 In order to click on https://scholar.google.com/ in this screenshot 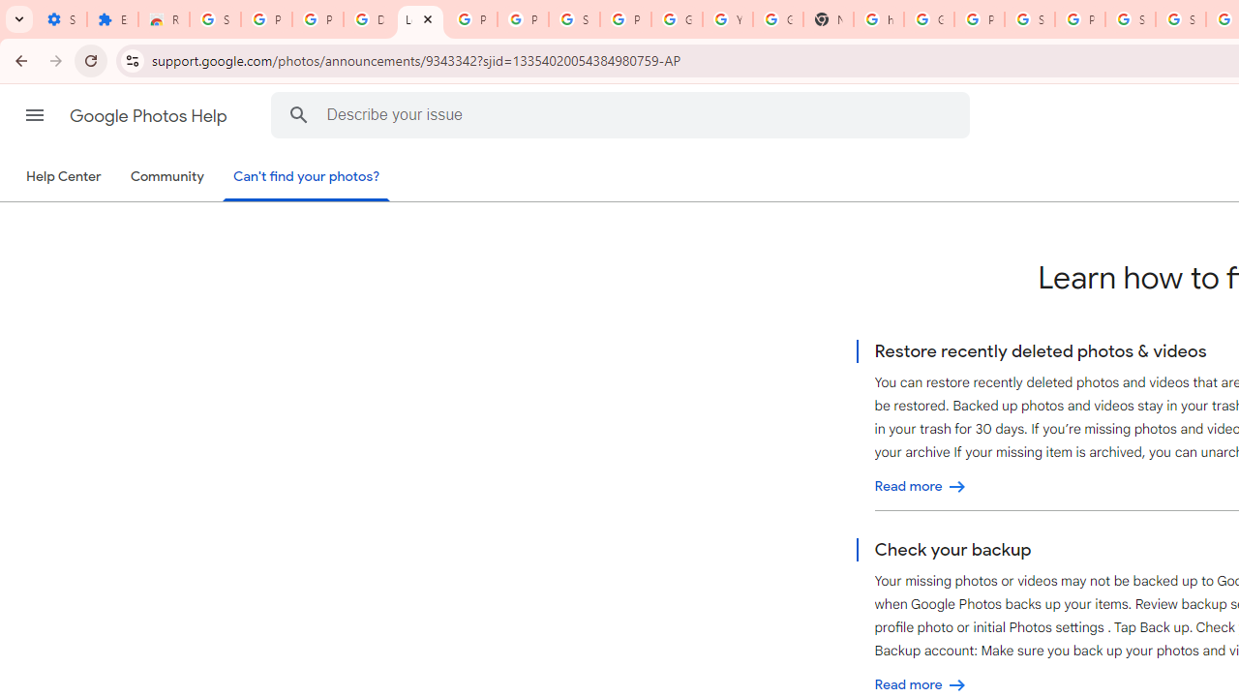, I will do `click(879, 19)`.